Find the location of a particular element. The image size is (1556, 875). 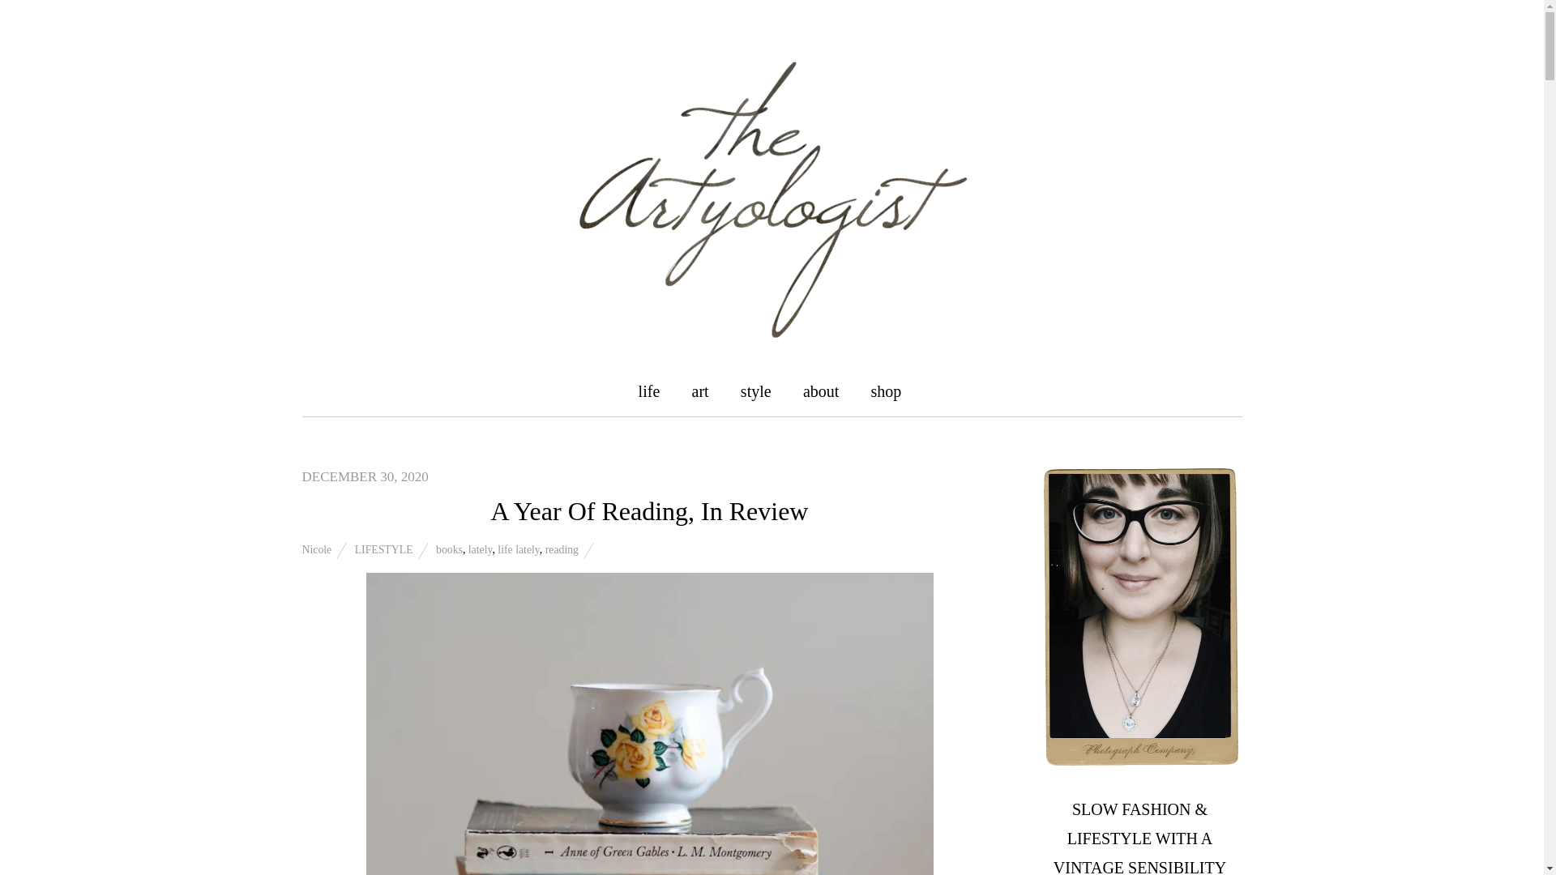

Nicole is located at coordinates (316, 549).